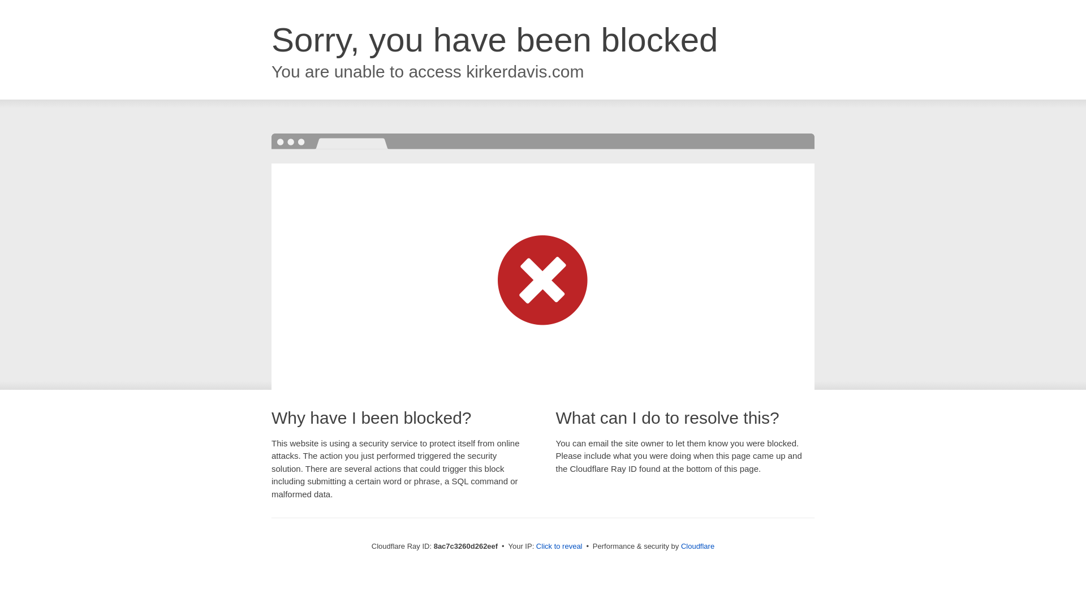 Image resolution: width=1086 pixels, height=611 pixels. What do you see at coordinates (559, 547) in the screenshot?
I see `Click to reveal` at bounding box center [559, 547].